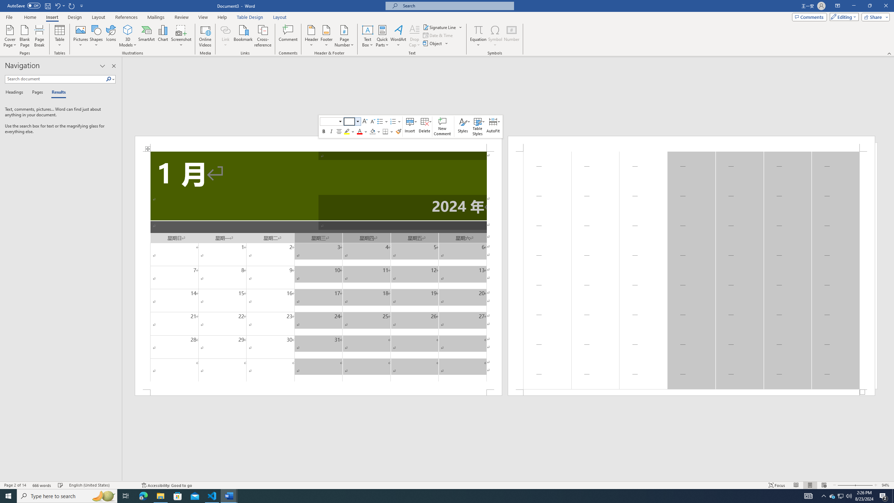  Describe the element at coordinates (478, 30) in the screenshot. I see `Equation` at that location.